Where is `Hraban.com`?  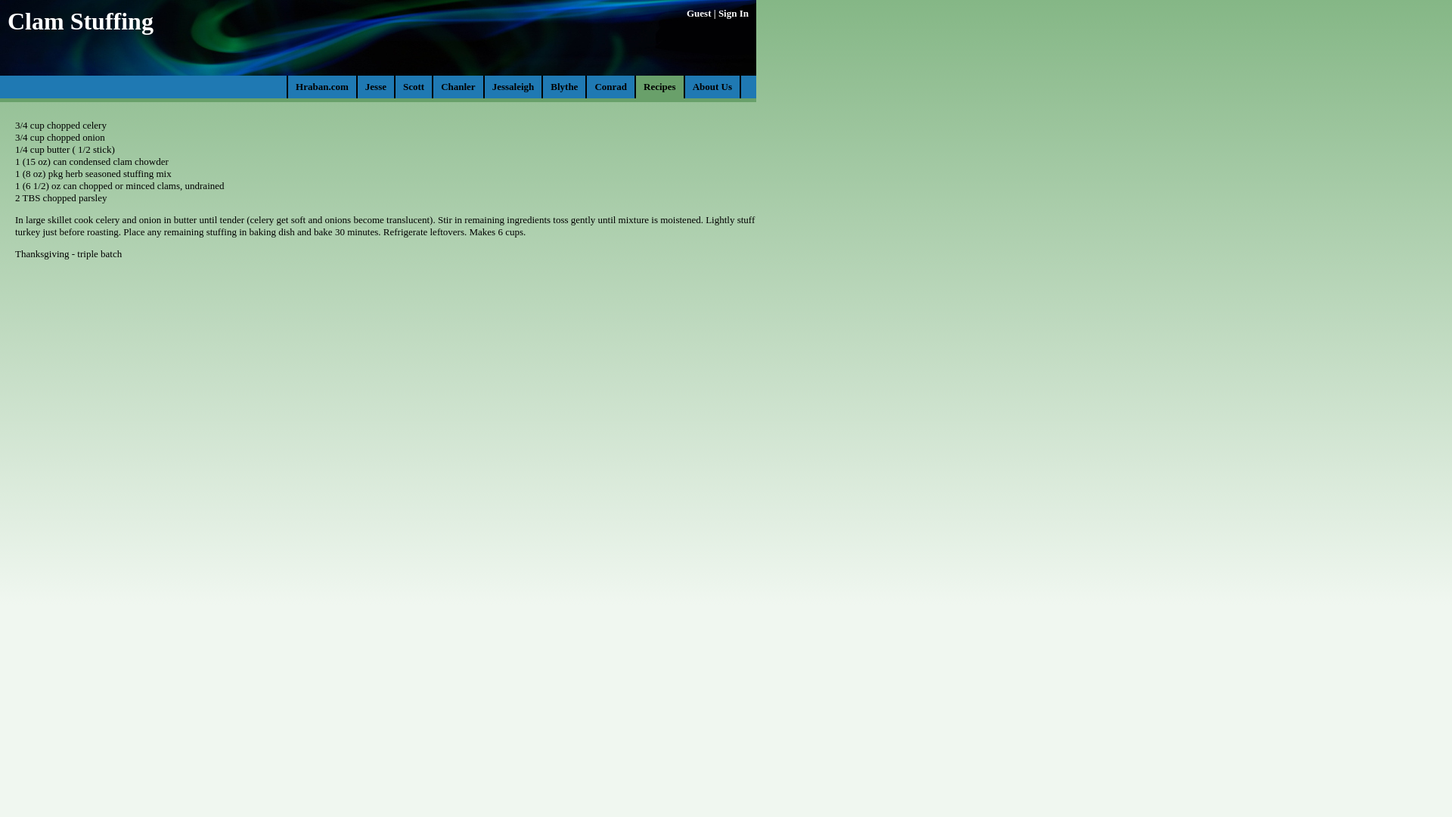
Hraban.com is located at coordinates (322, 86).